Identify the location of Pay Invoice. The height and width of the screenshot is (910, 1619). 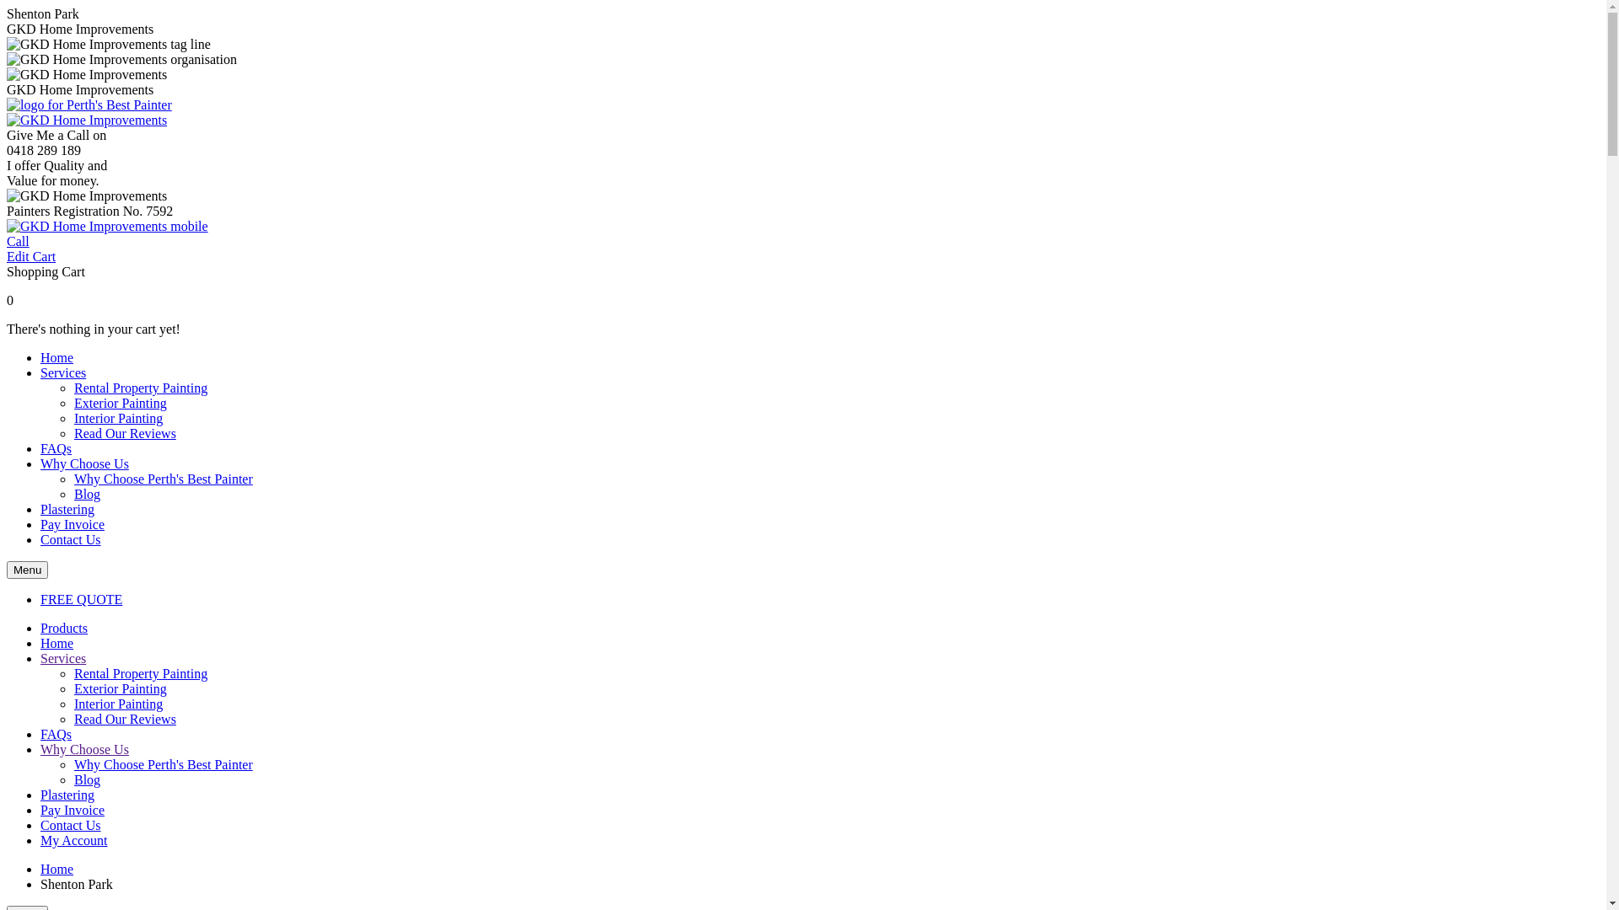
(73, 524).